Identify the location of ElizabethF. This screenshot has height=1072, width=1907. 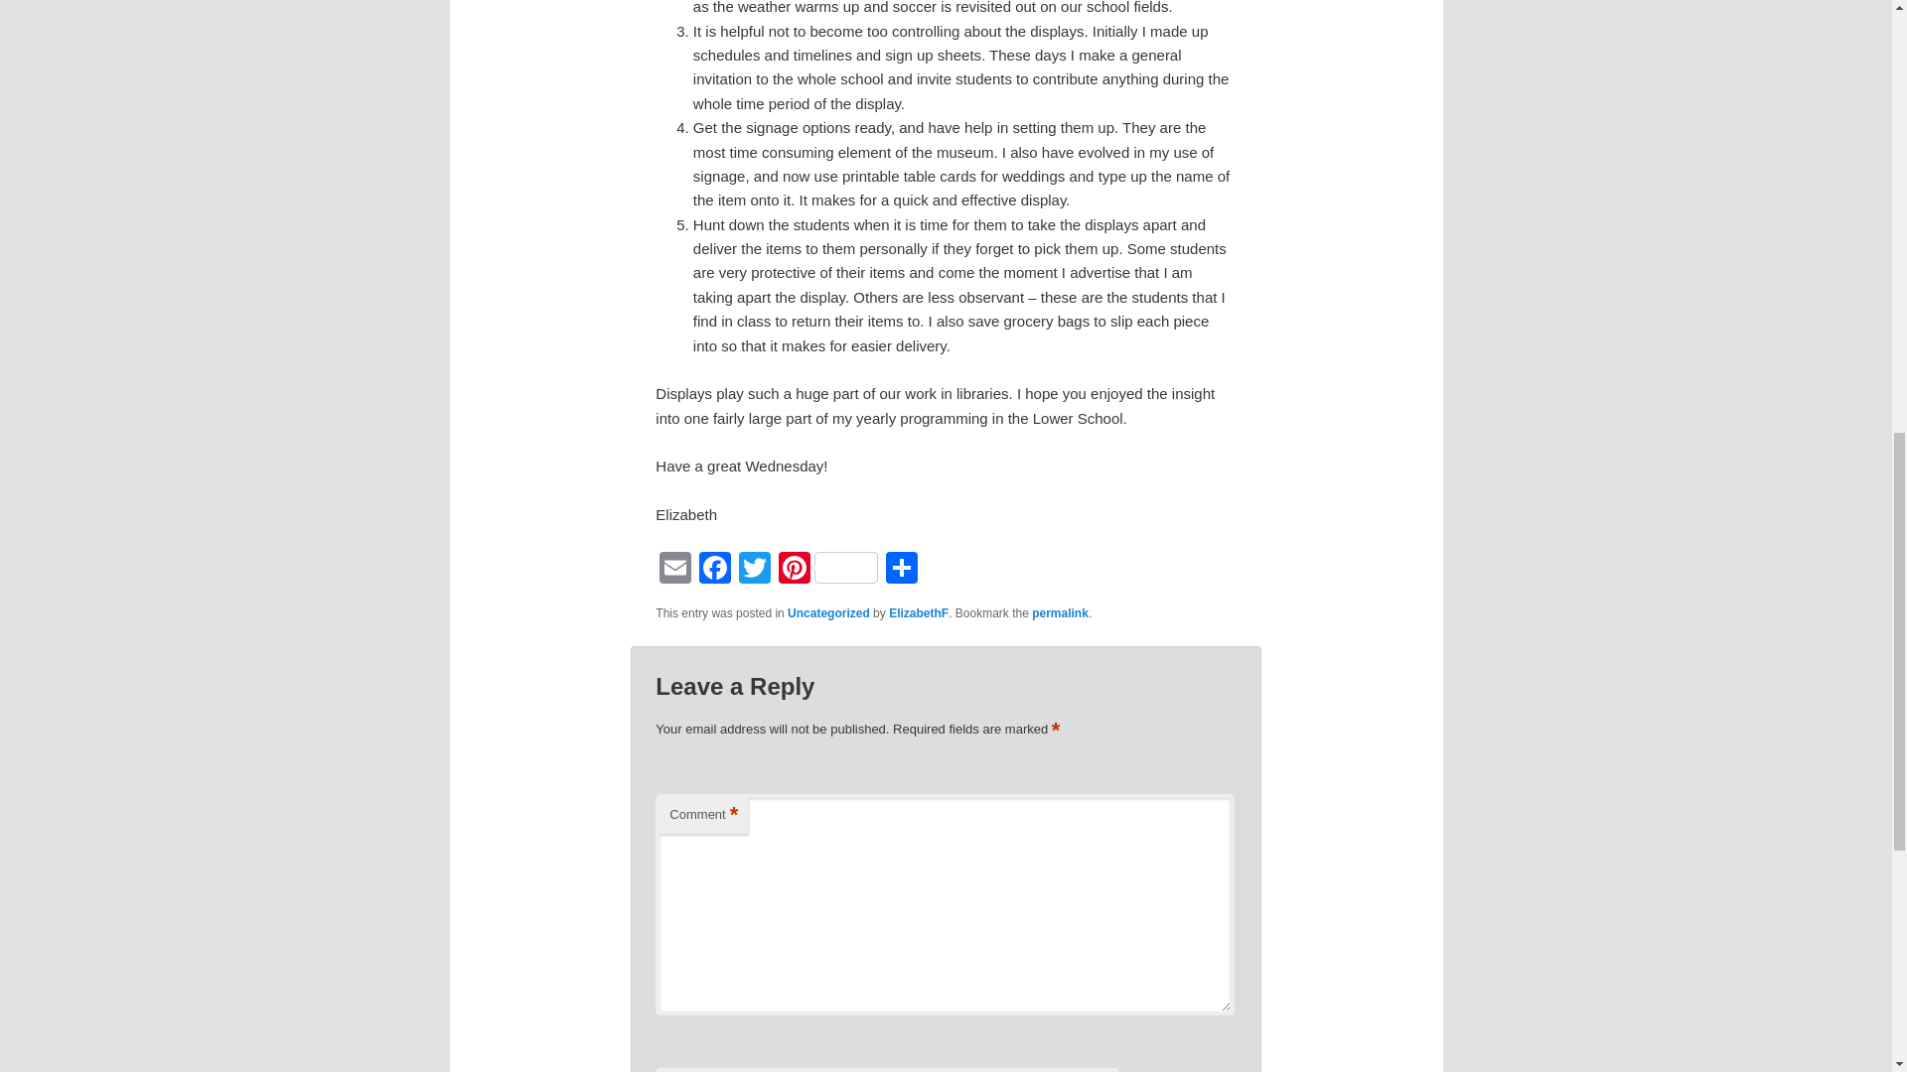
(918, 613).